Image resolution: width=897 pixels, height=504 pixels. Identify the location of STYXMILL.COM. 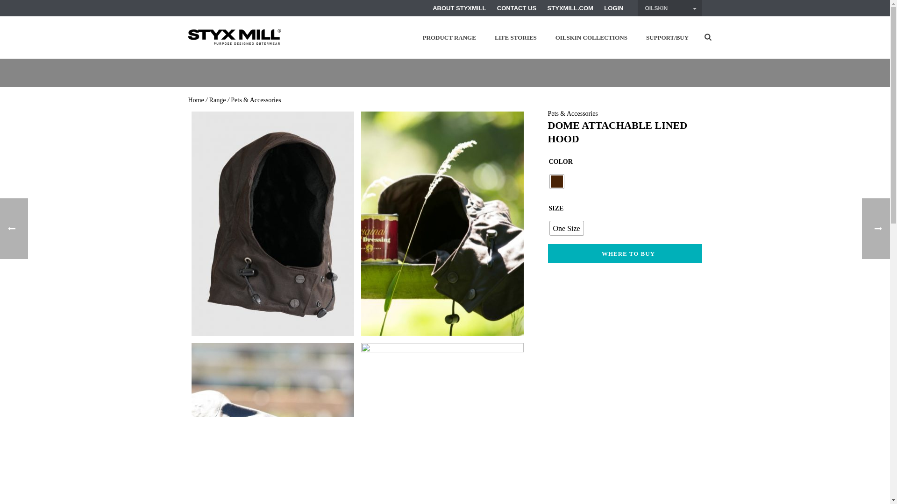
(570, 7).